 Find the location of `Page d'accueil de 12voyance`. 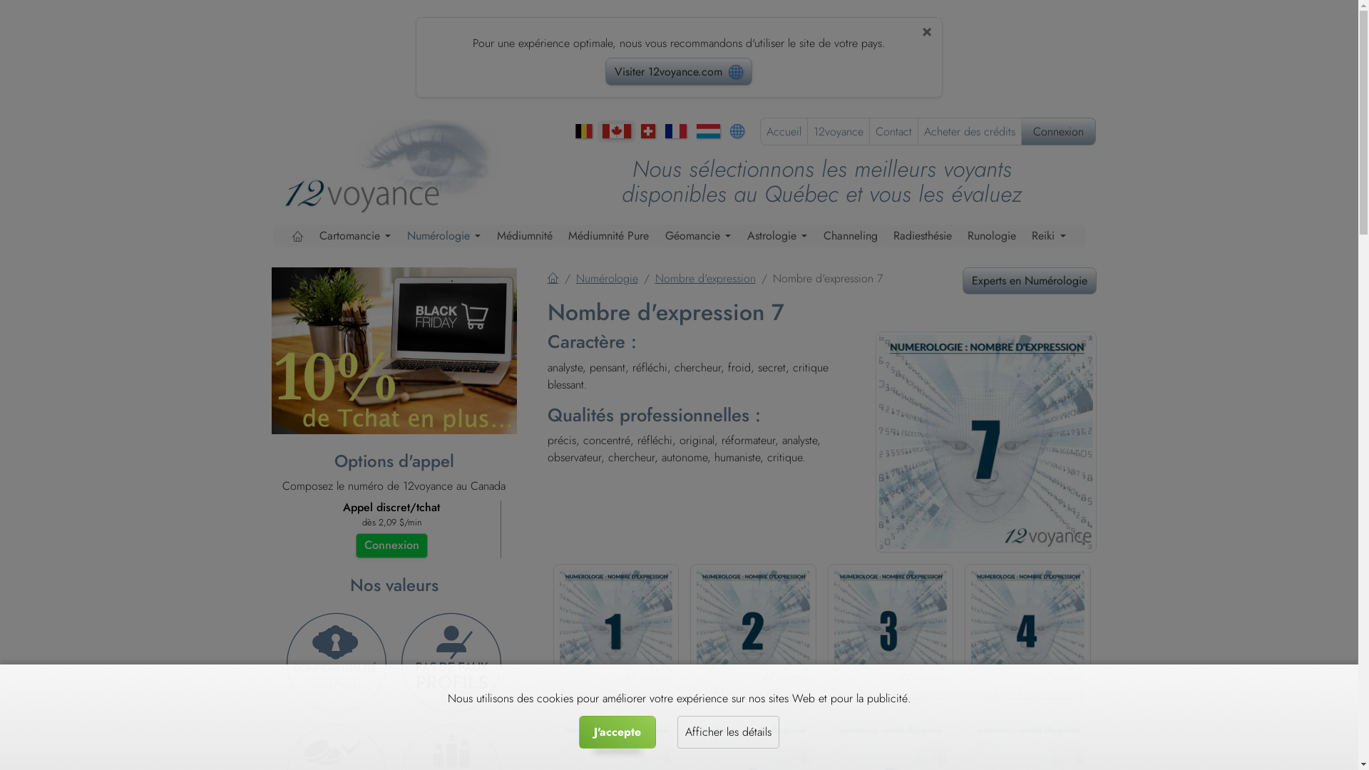

Page d'accueil de 12voyance is located at coordinates (399, 164).